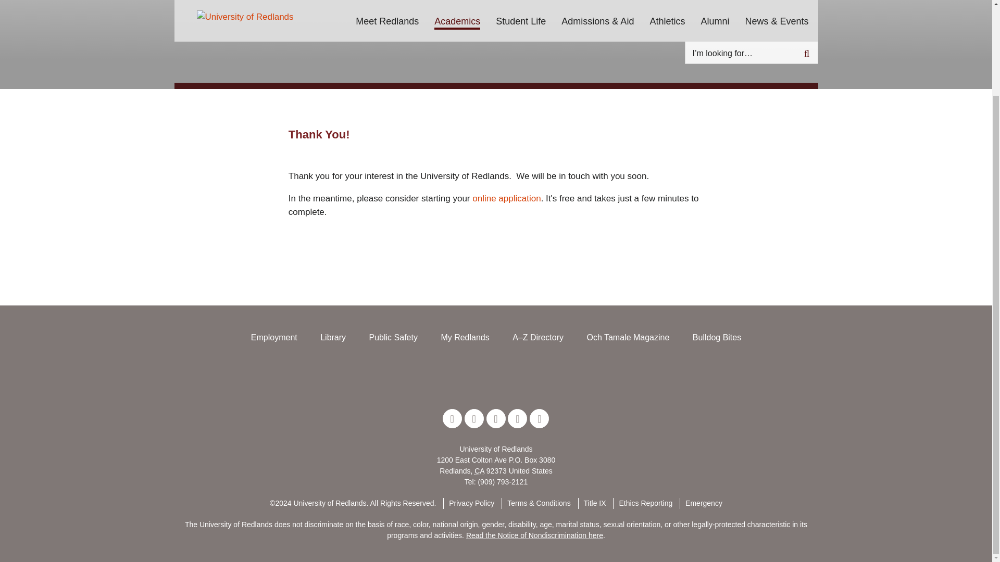 The image size is (1000, 562). What do you see at coordinates (474, 418) in the screenshot?
I see `Facebook` at bounding box center [474, 418].